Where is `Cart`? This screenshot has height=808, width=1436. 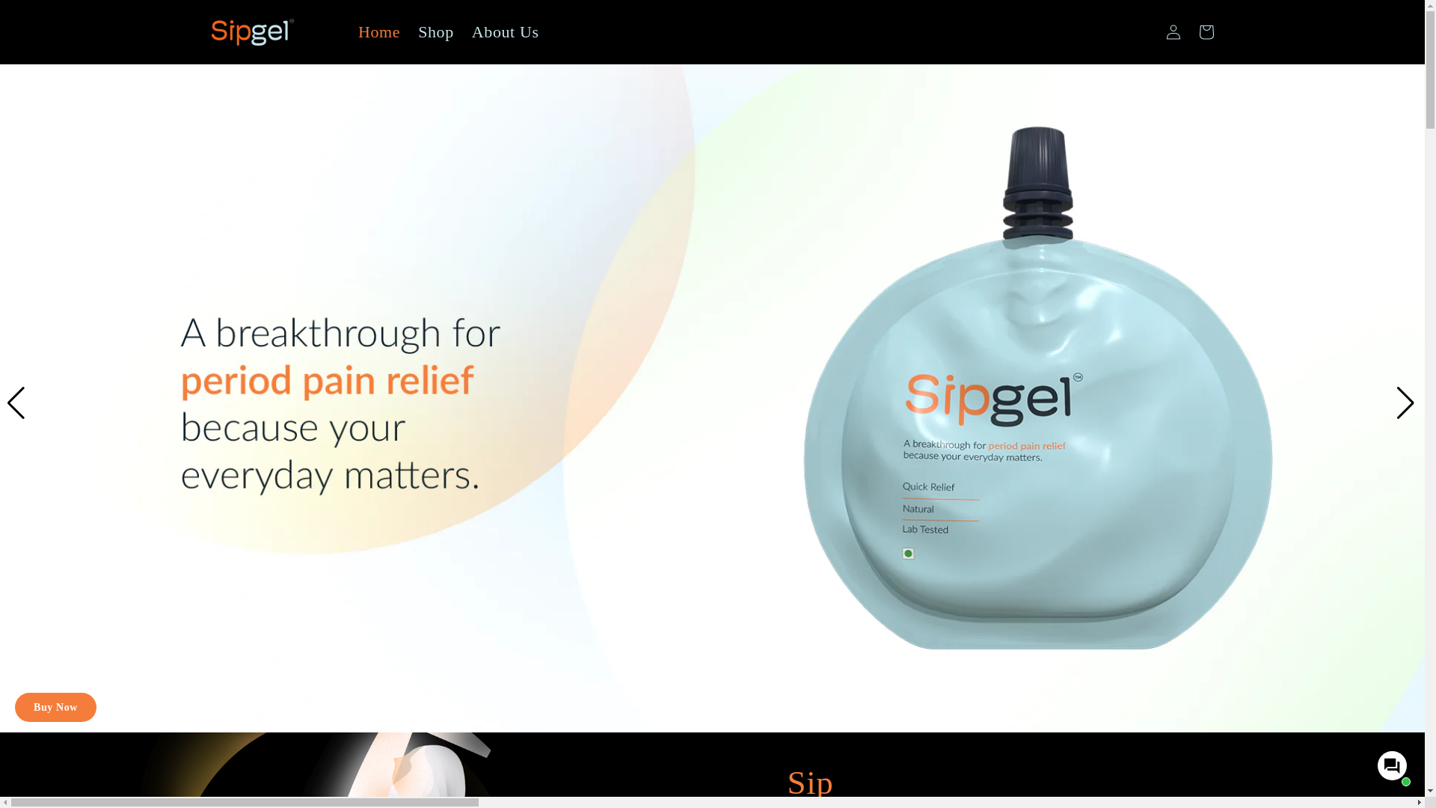 Cart is located at coordinates (1205, 31).